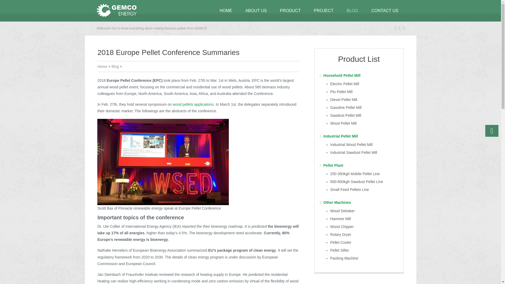 The height and width of the screenshot is (284, 505). I want to click on PRODUCT, so click(290, 11).